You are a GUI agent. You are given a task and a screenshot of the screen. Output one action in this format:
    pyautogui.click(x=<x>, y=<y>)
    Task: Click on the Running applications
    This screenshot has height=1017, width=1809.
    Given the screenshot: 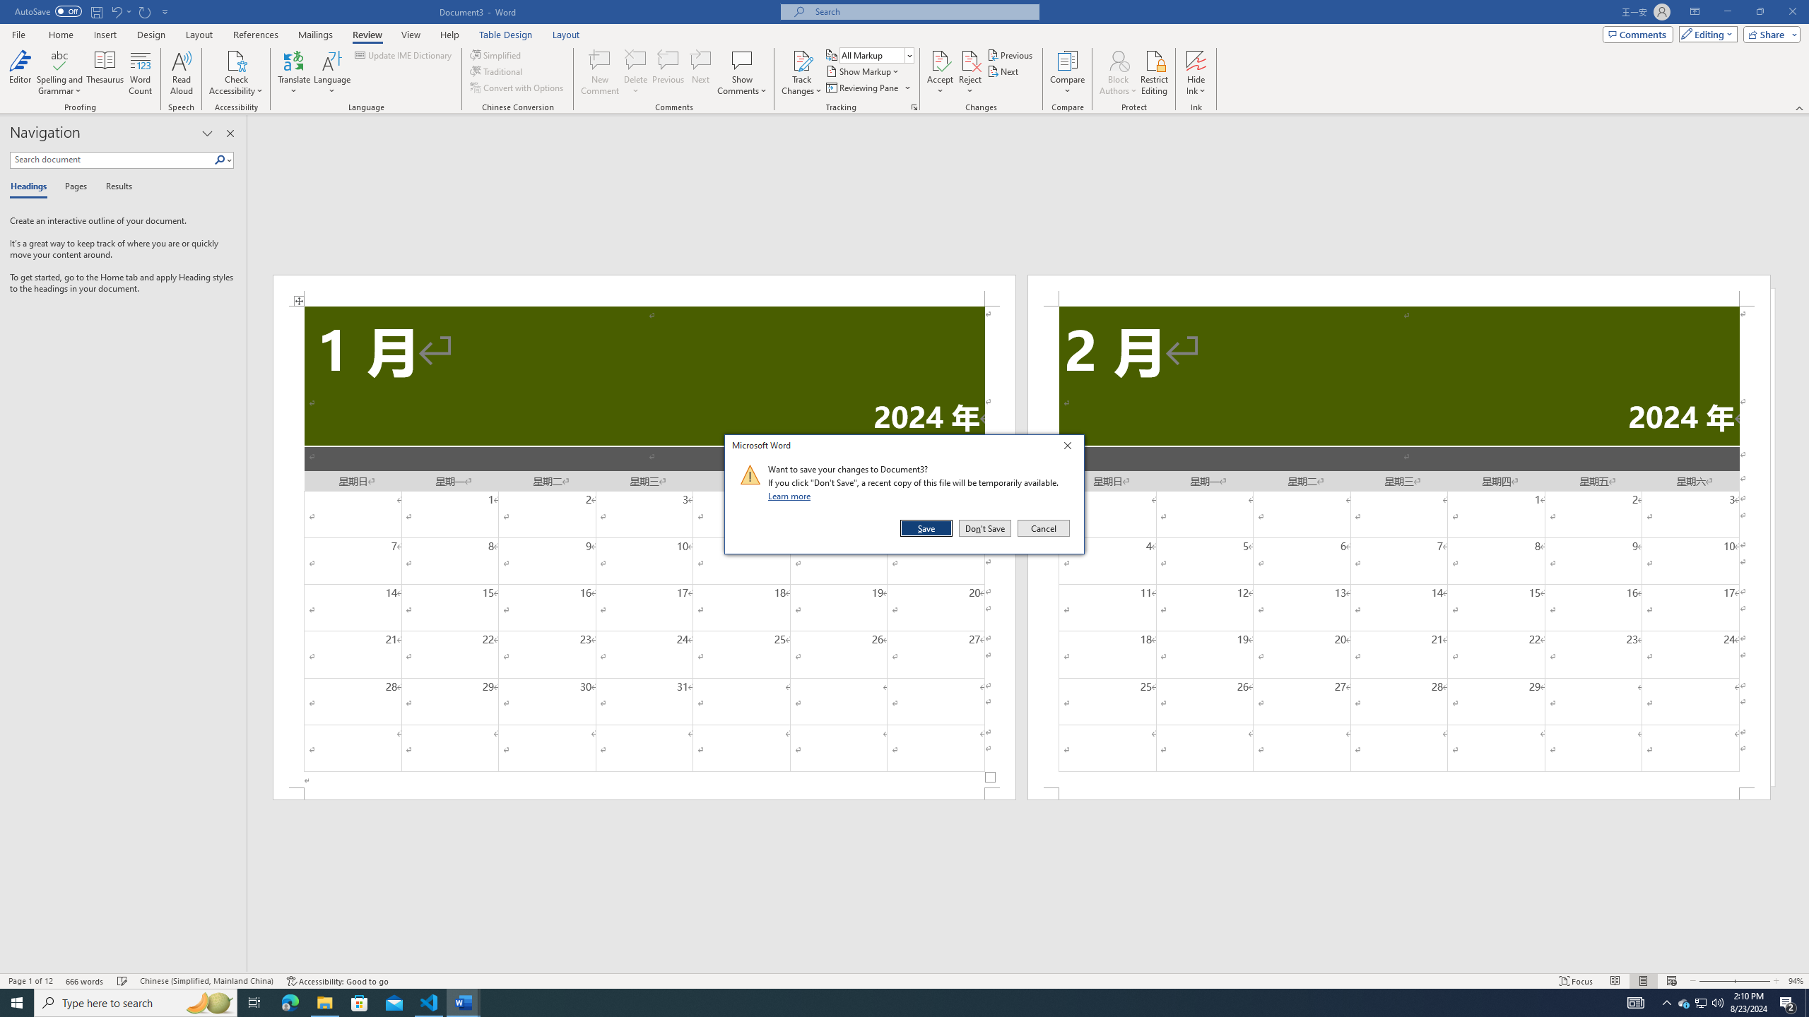 What is the action you would take?
    pyautogui.click(x=892, y=1003)
    